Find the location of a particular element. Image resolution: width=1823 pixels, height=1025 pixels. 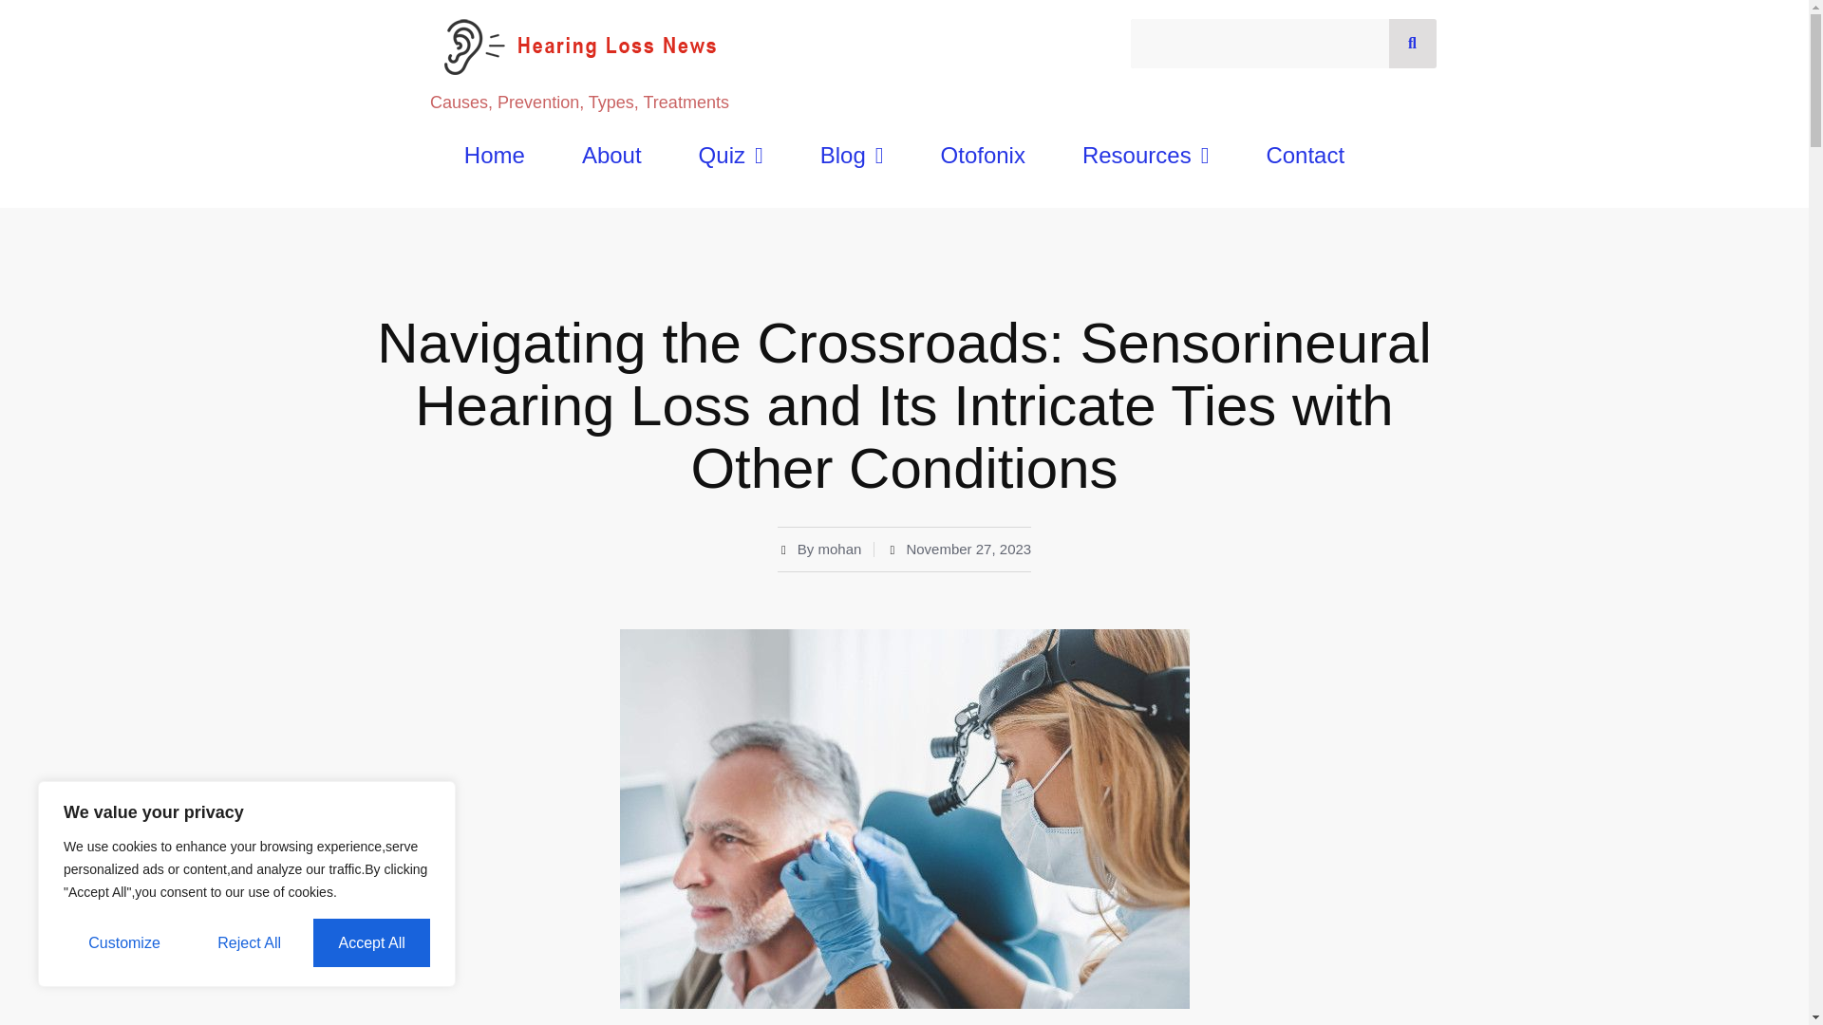

Accept All is located at coordinates (372, 942).